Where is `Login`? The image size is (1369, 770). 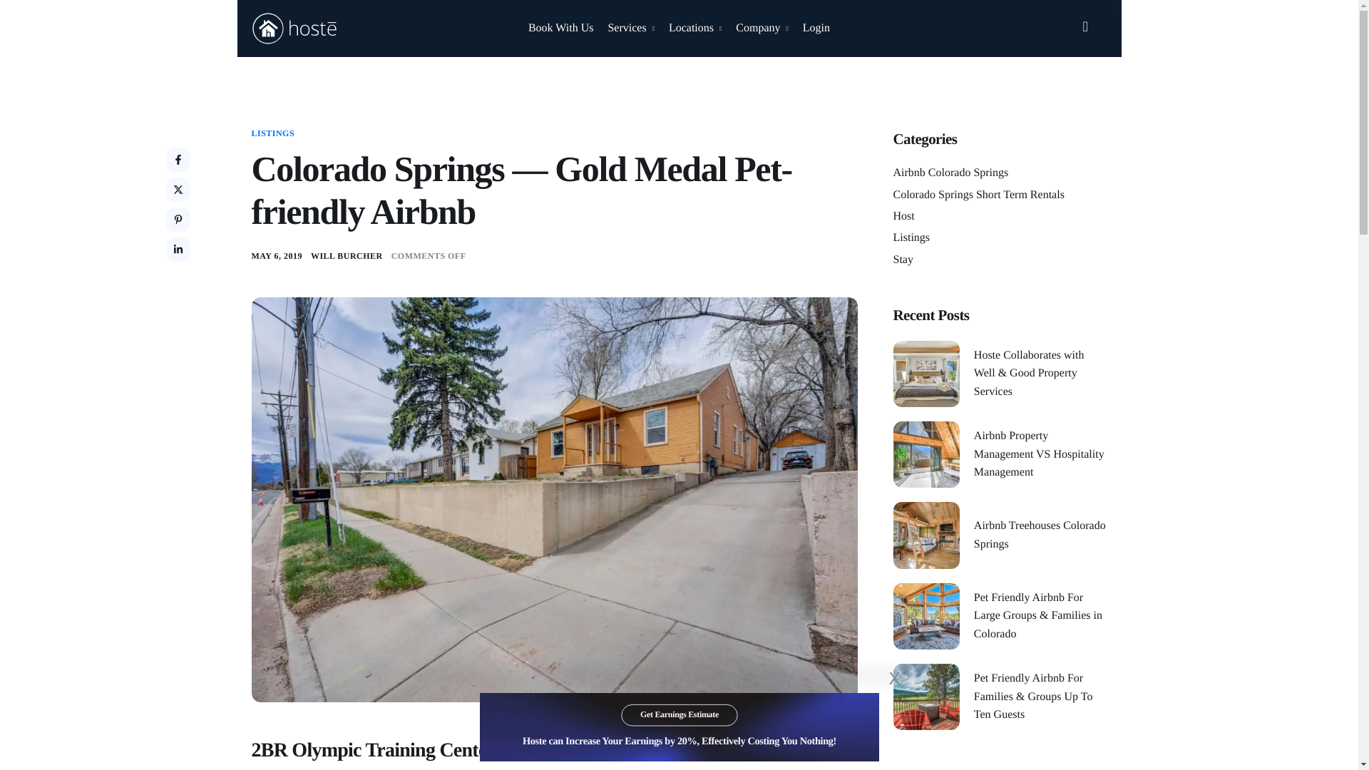
Login is located at coordinates (816, 29).